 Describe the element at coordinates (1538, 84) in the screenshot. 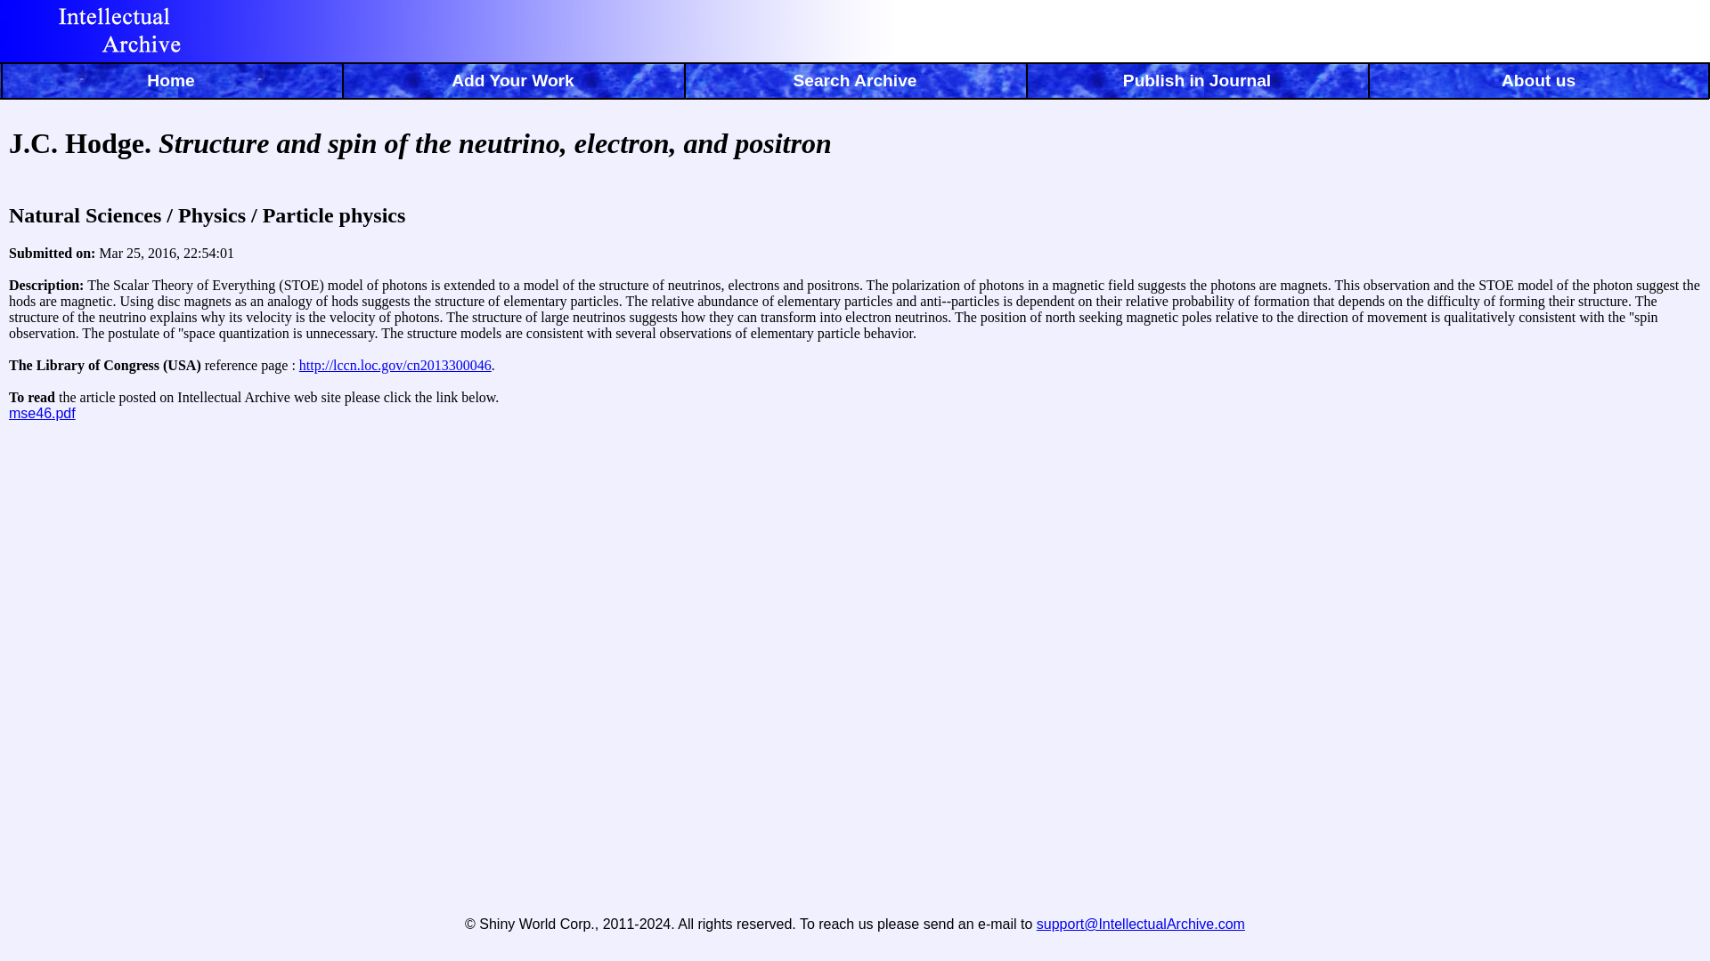

I see `About us` at that location.